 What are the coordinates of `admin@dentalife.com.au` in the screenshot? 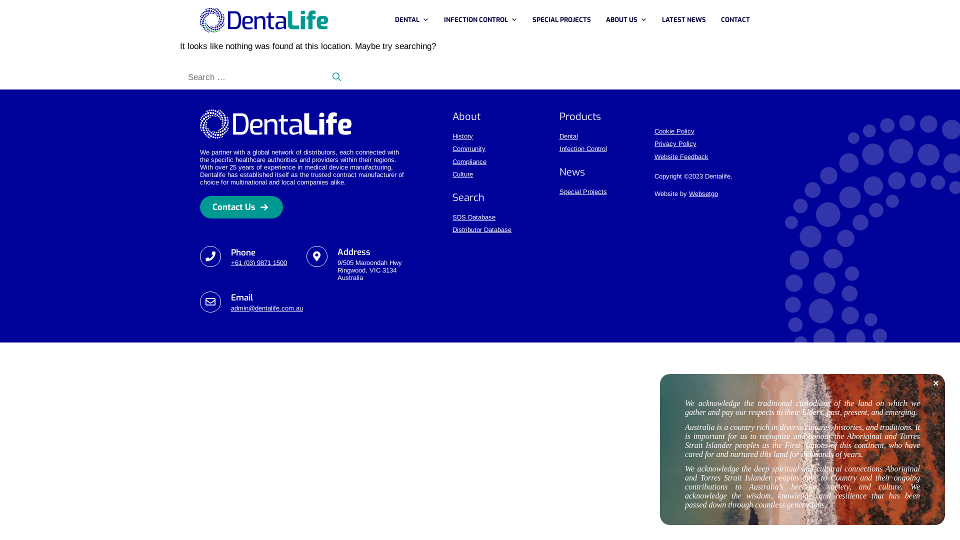 It's located at (267, 308).